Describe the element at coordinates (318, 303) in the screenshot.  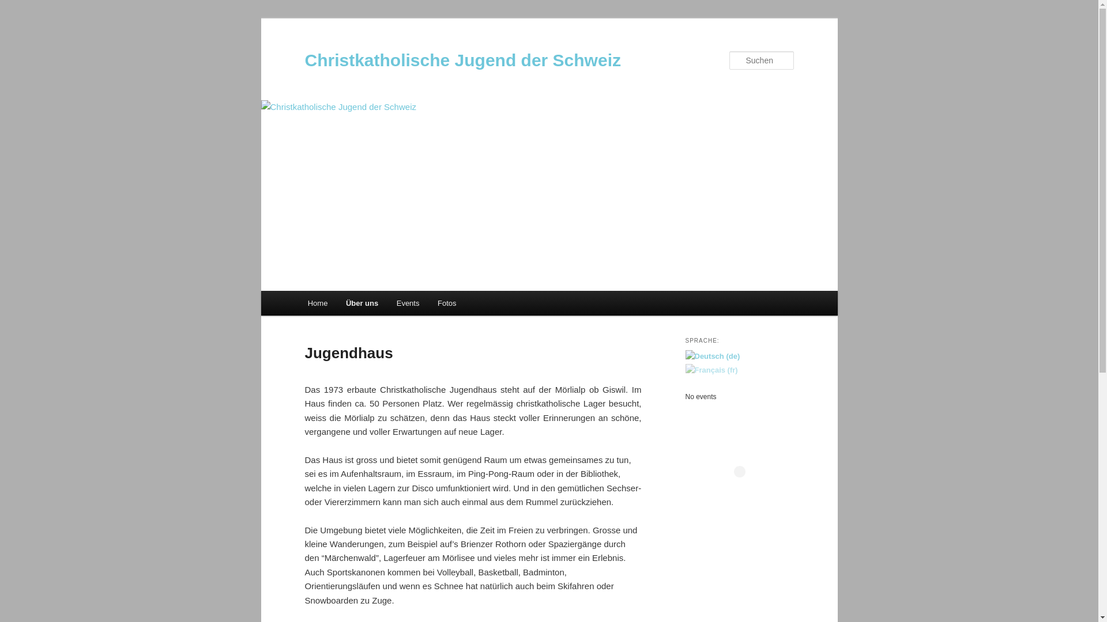
I see `Home` at that location.